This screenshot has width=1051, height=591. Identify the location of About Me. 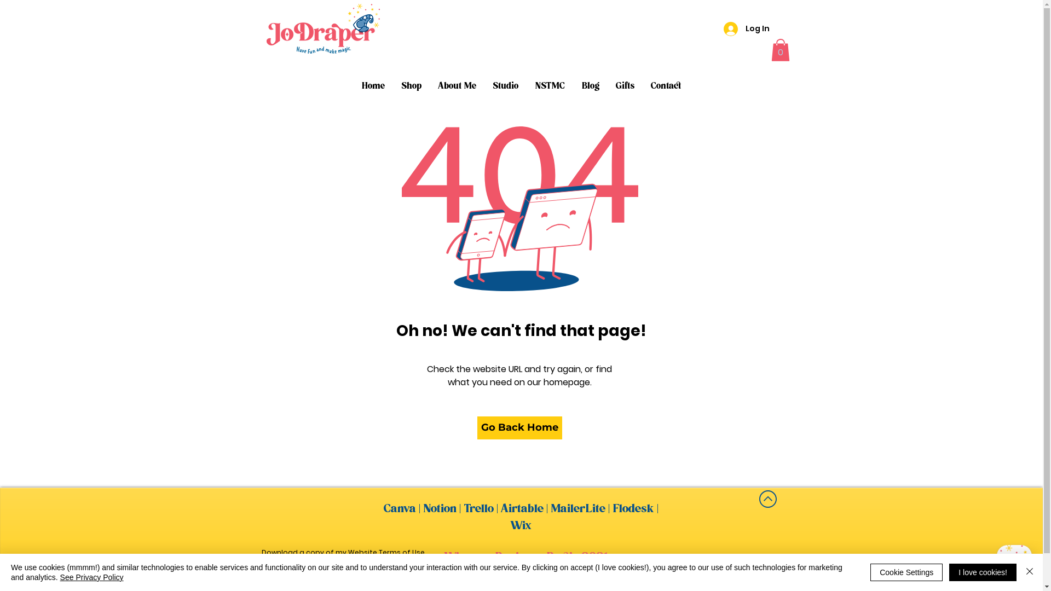
(458, 86).